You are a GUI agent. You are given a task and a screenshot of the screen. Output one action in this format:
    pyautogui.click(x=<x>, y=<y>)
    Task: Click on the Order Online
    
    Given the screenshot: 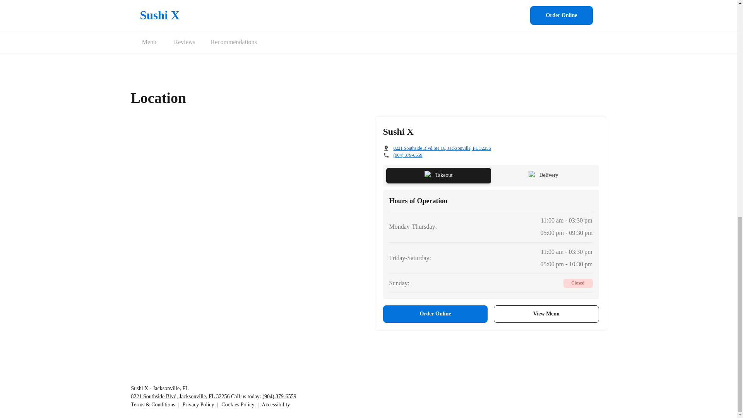 What is the action you would take?
    pyautogui.click(x=436, y=314)
    